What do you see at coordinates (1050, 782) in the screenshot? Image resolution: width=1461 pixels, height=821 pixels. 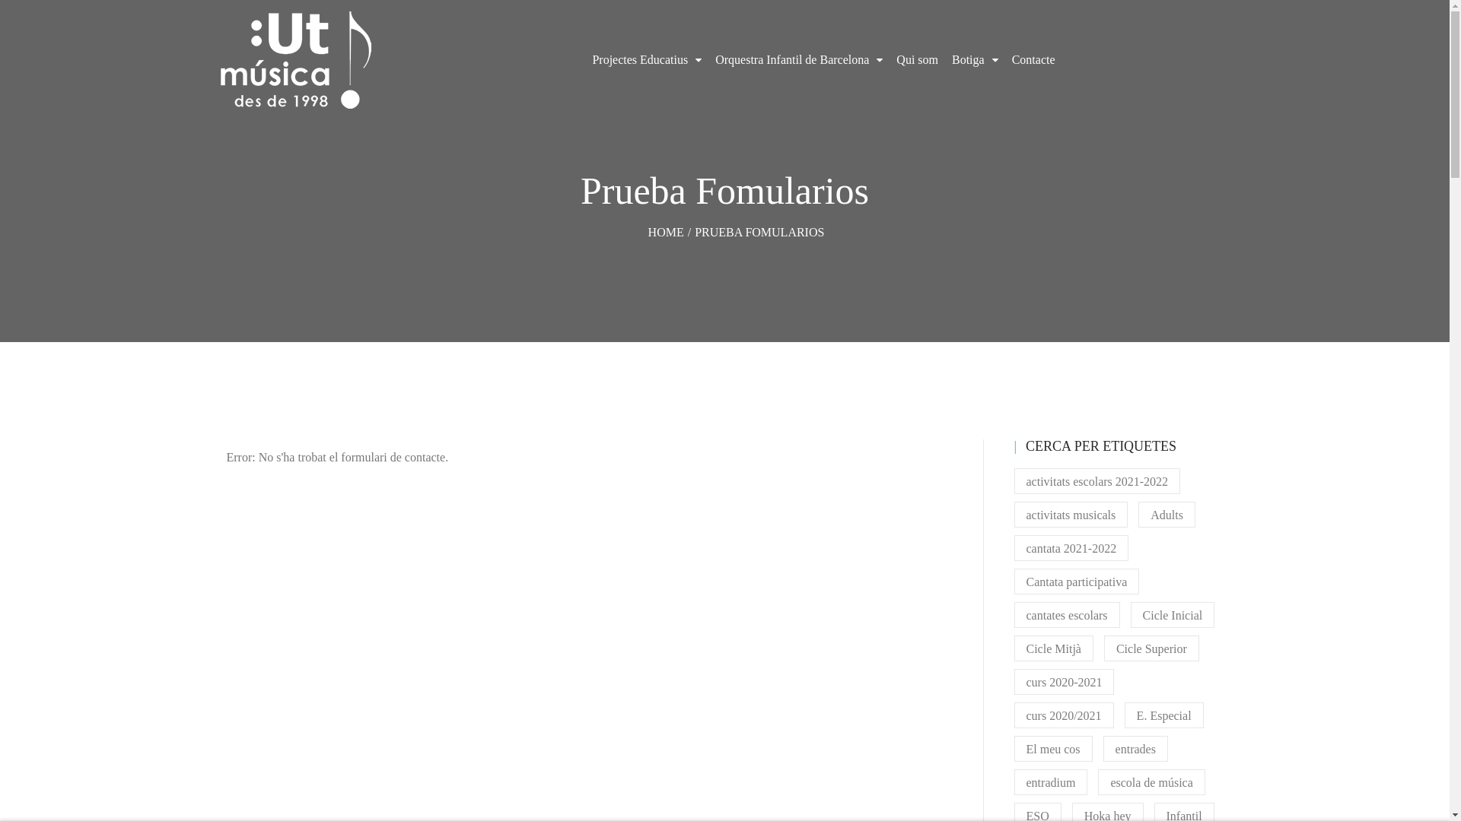 I see `entradium` at bounding box center [1050, 782].